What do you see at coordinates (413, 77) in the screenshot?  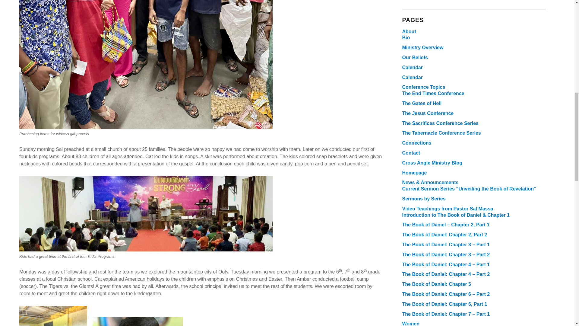 I see `Calendar` at bounding box center [413, 77].